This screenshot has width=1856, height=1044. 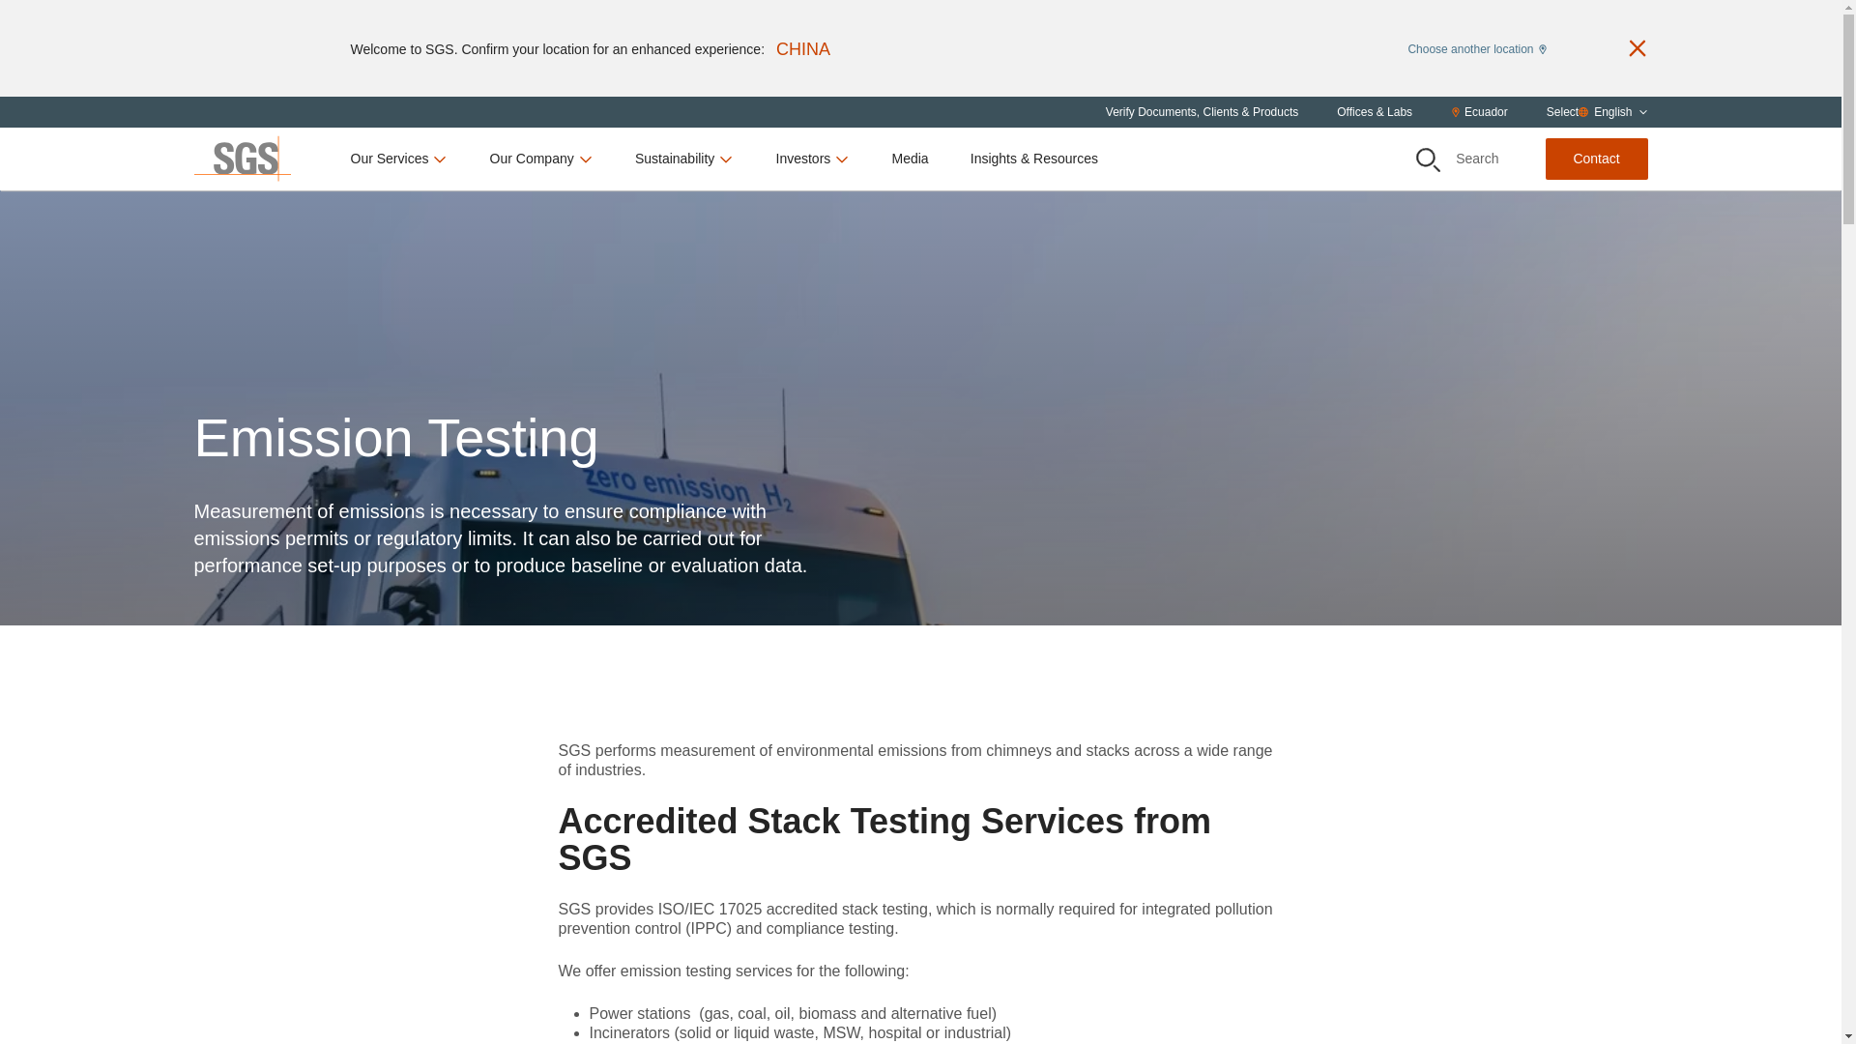 I want to click on Choose another location, so click(x=1476, y=47).